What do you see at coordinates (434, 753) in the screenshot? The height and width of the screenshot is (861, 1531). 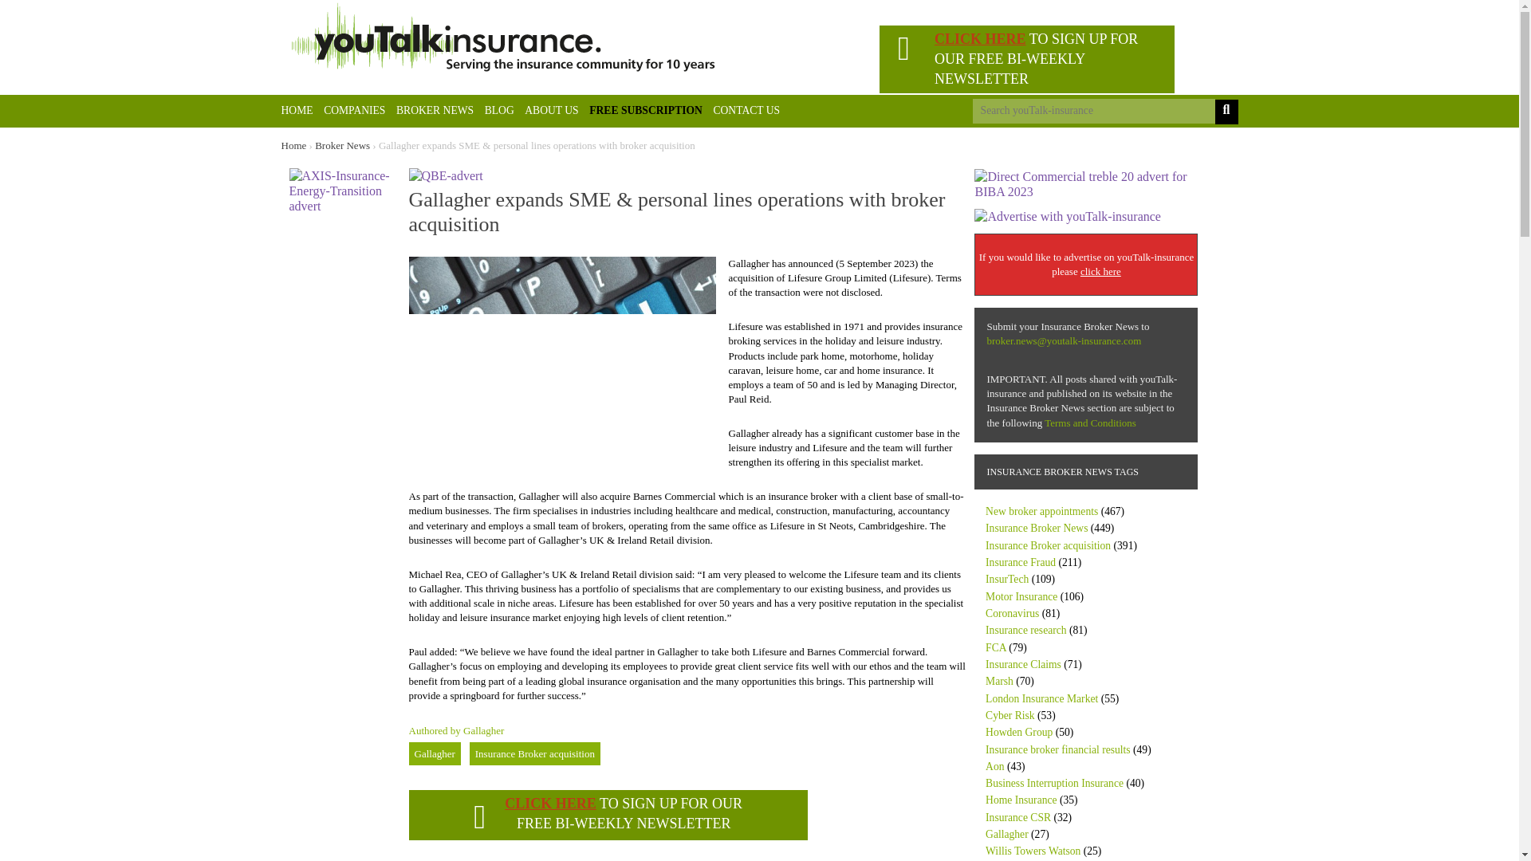 I see `Gallagher` at bounding box center [434, 753].